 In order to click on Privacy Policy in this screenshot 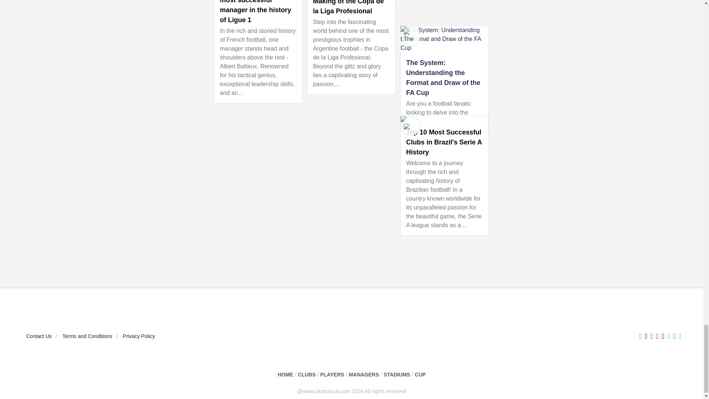, I will do `click(139, 336)`.